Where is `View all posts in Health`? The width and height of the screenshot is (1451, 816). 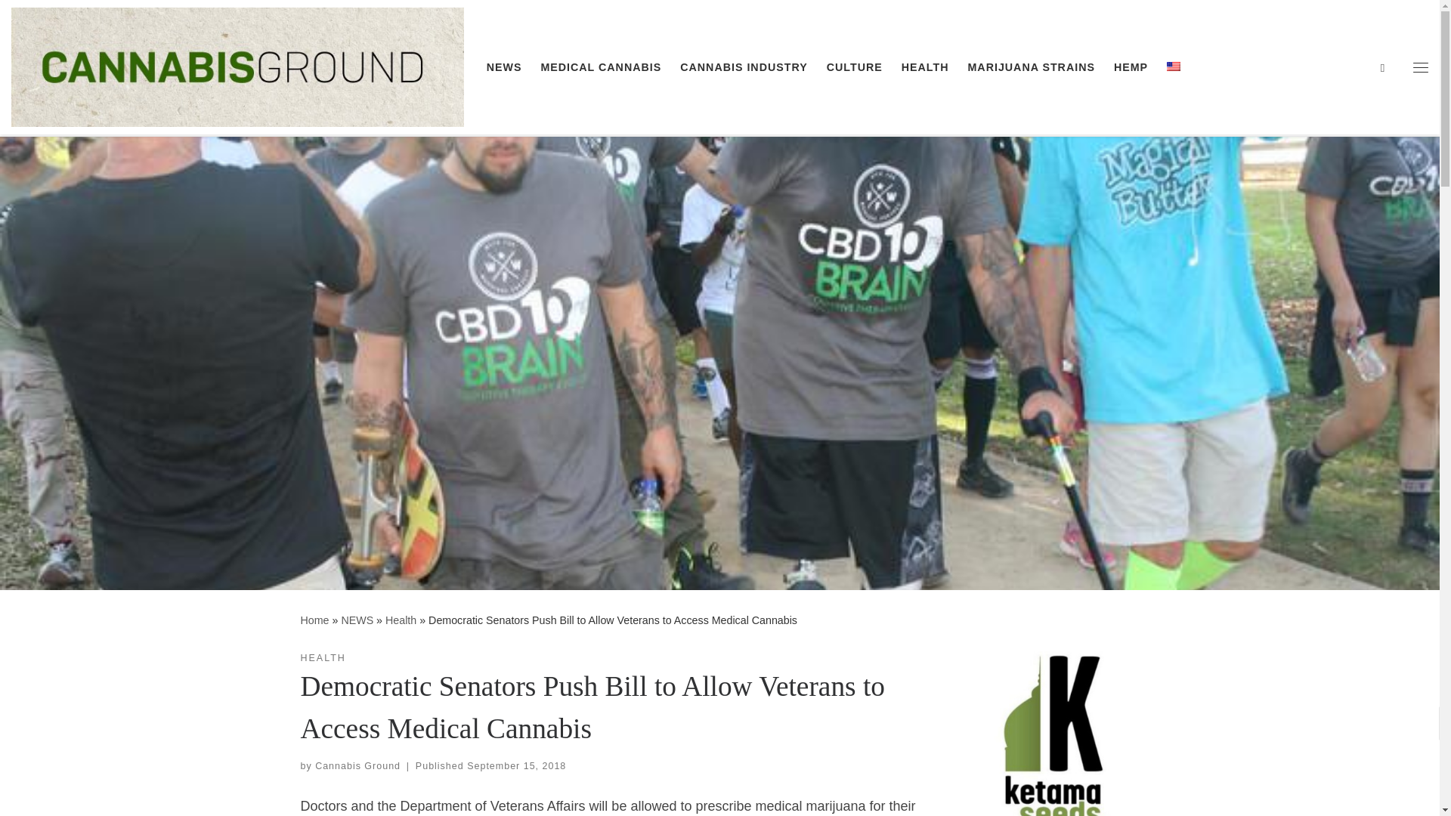
View all posts in Health is located at coordinates (323, 658).